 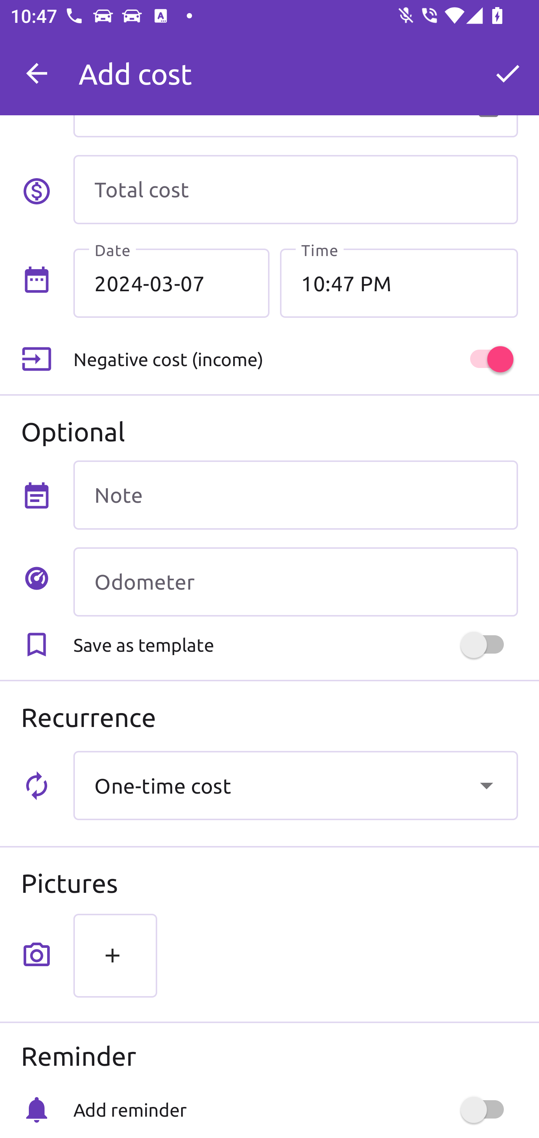 I want to click on 2024-03-07, so click(x=171, y=283).